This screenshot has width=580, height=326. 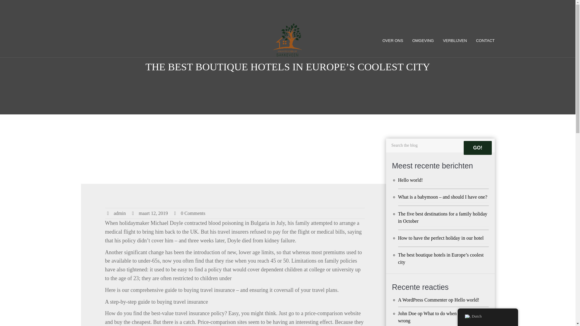 I want to click on Omgeving, so click(x=423, y=40).